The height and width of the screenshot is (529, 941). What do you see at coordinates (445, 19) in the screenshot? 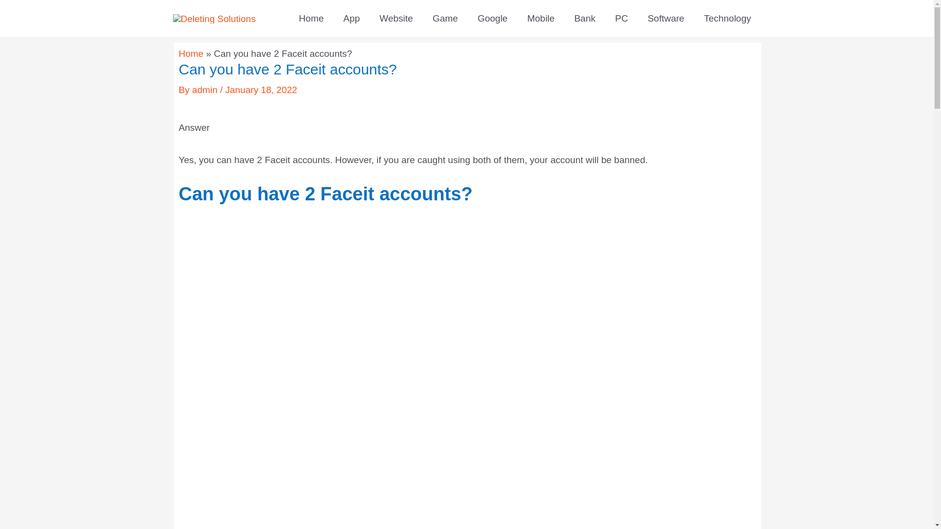
I see `Game` at bounding box center [445, 19].